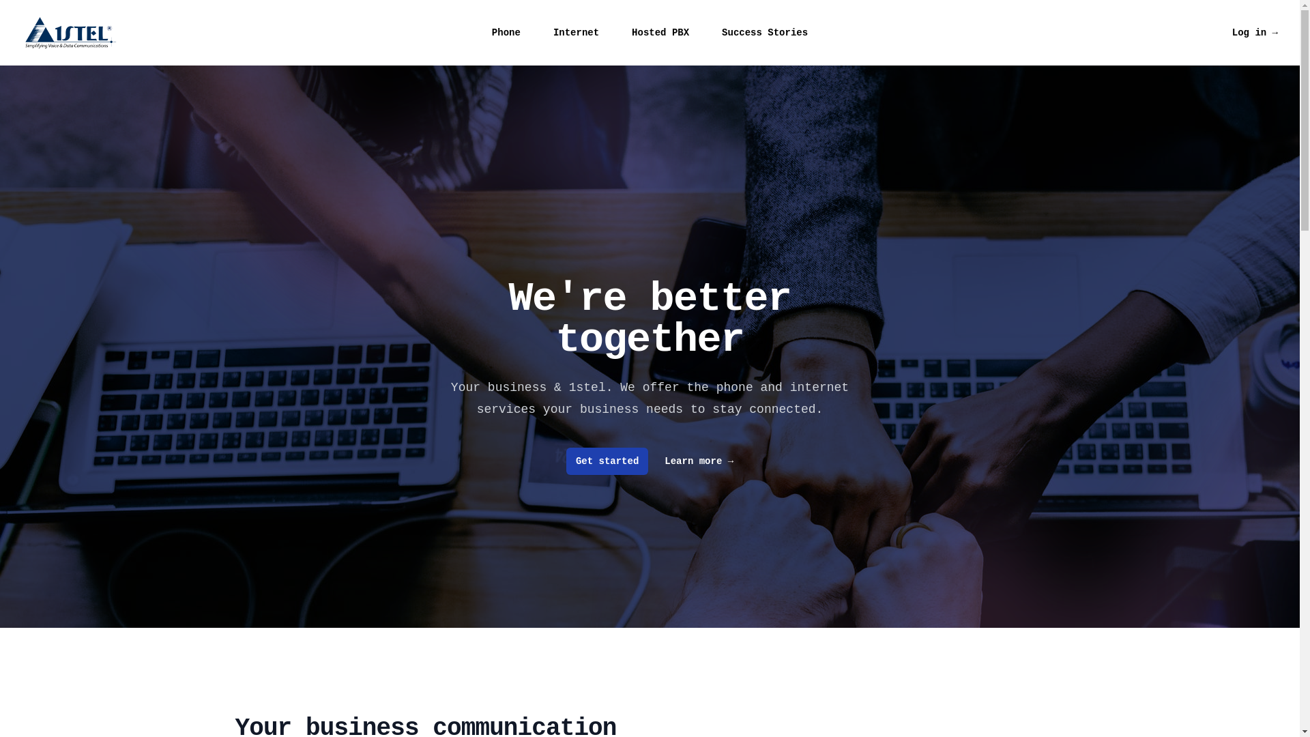 The height and width of the screenshot is (737, 1310). What do you see at coordinates (506, 33) in the screenshot?
I see `Phone` at bounding box center [506, 33].